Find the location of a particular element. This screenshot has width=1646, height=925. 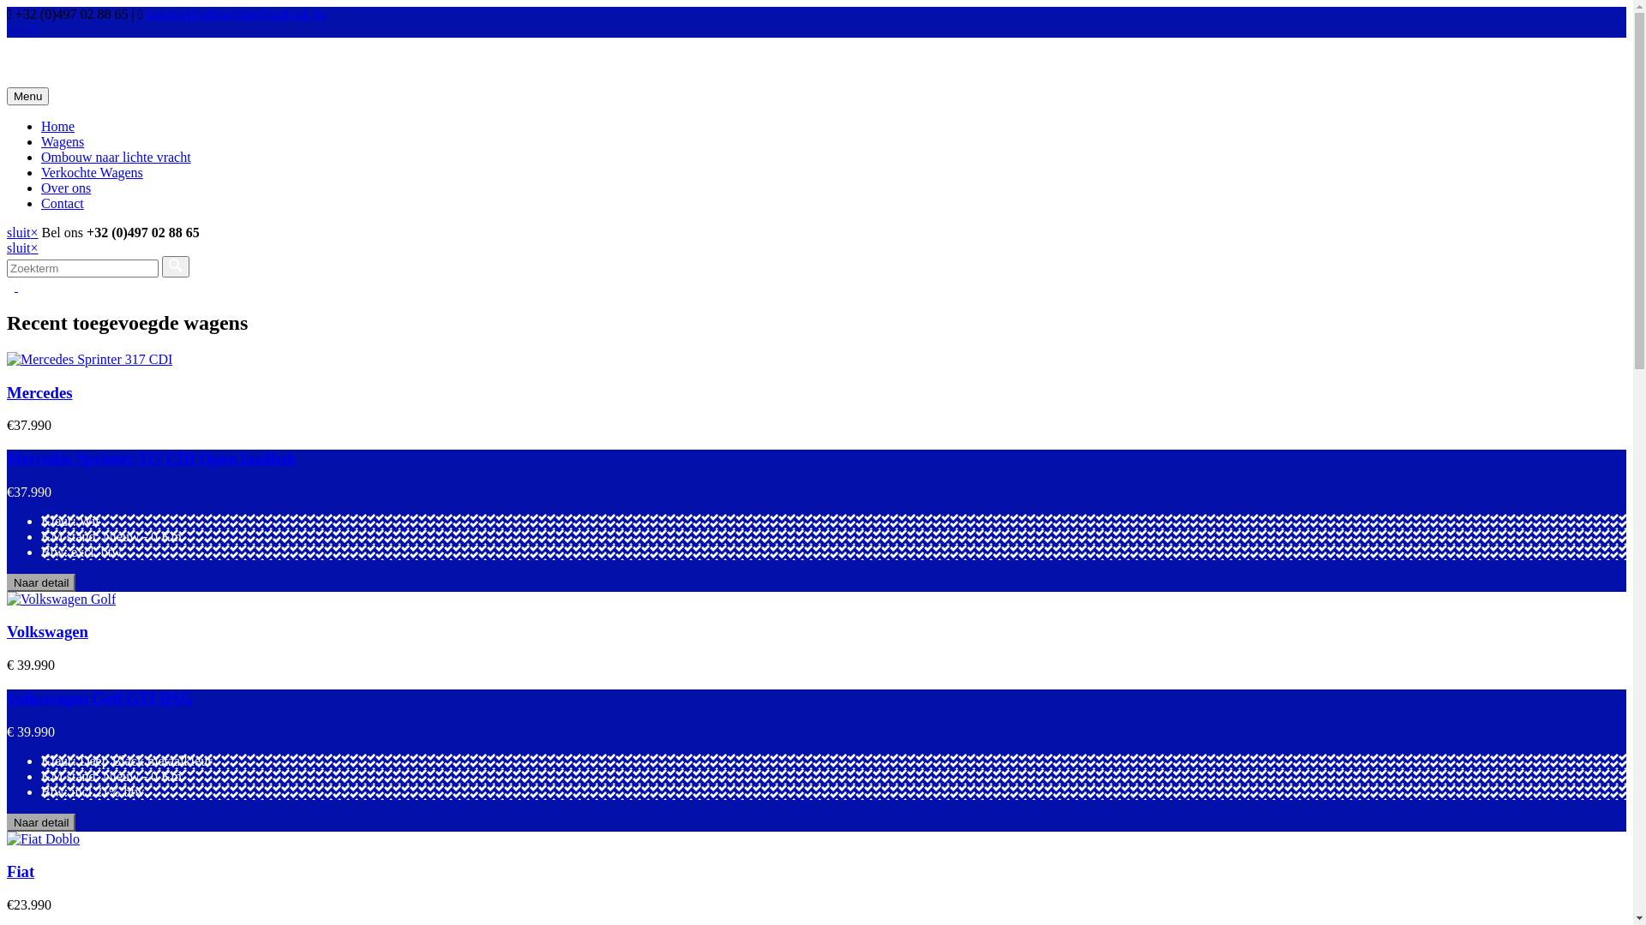

Fiat is located at coordinates (21, 872).